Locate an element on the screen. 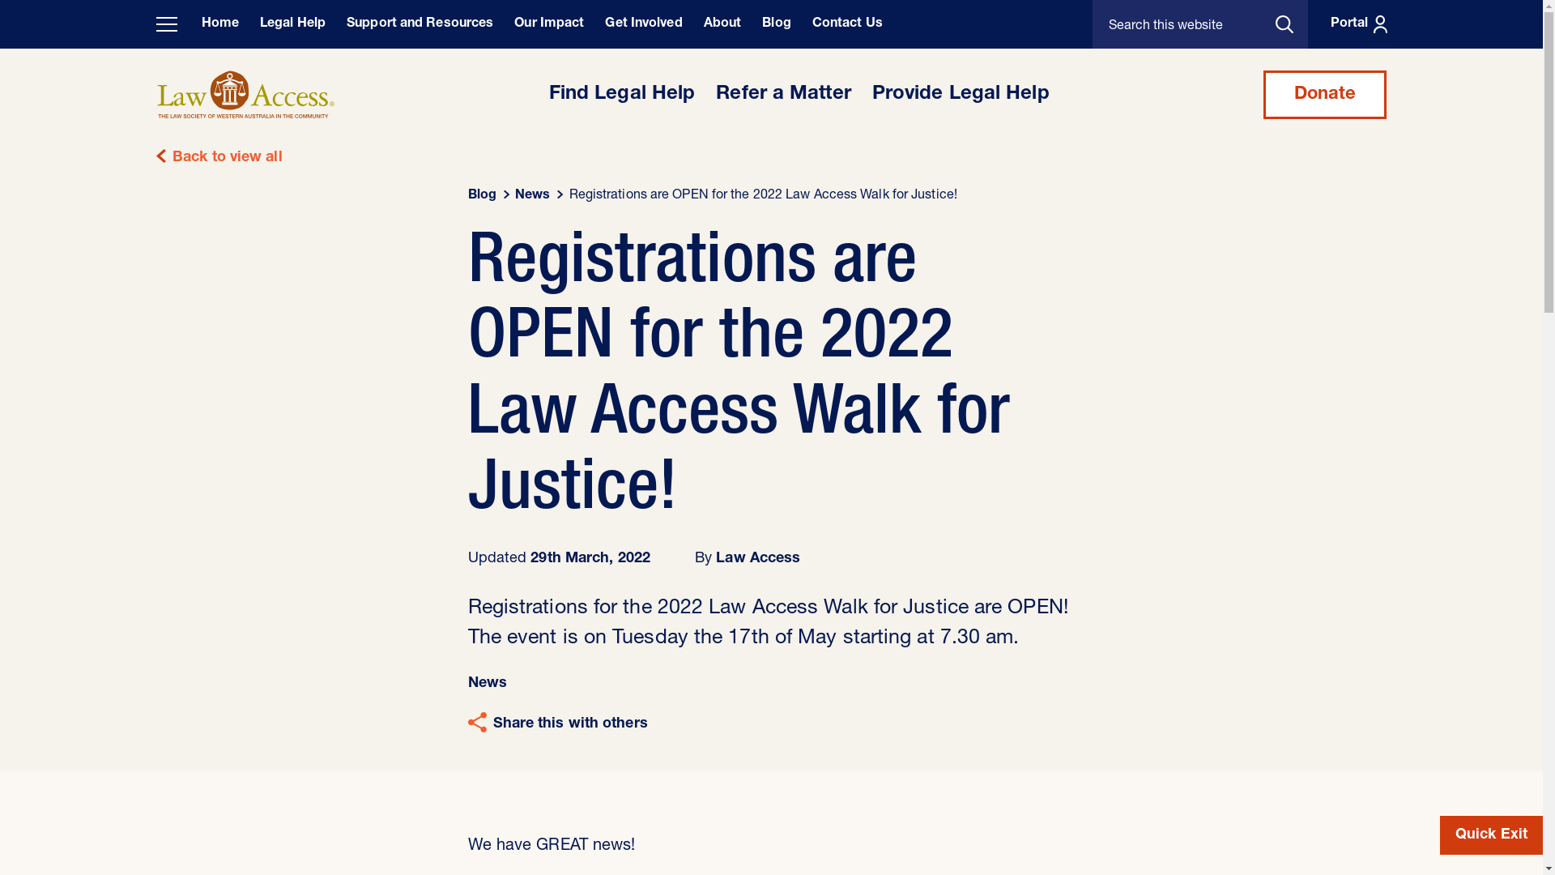 The height and width of the screenshot is (875, 1555). Legal Help is located at coordinates (293, 24).